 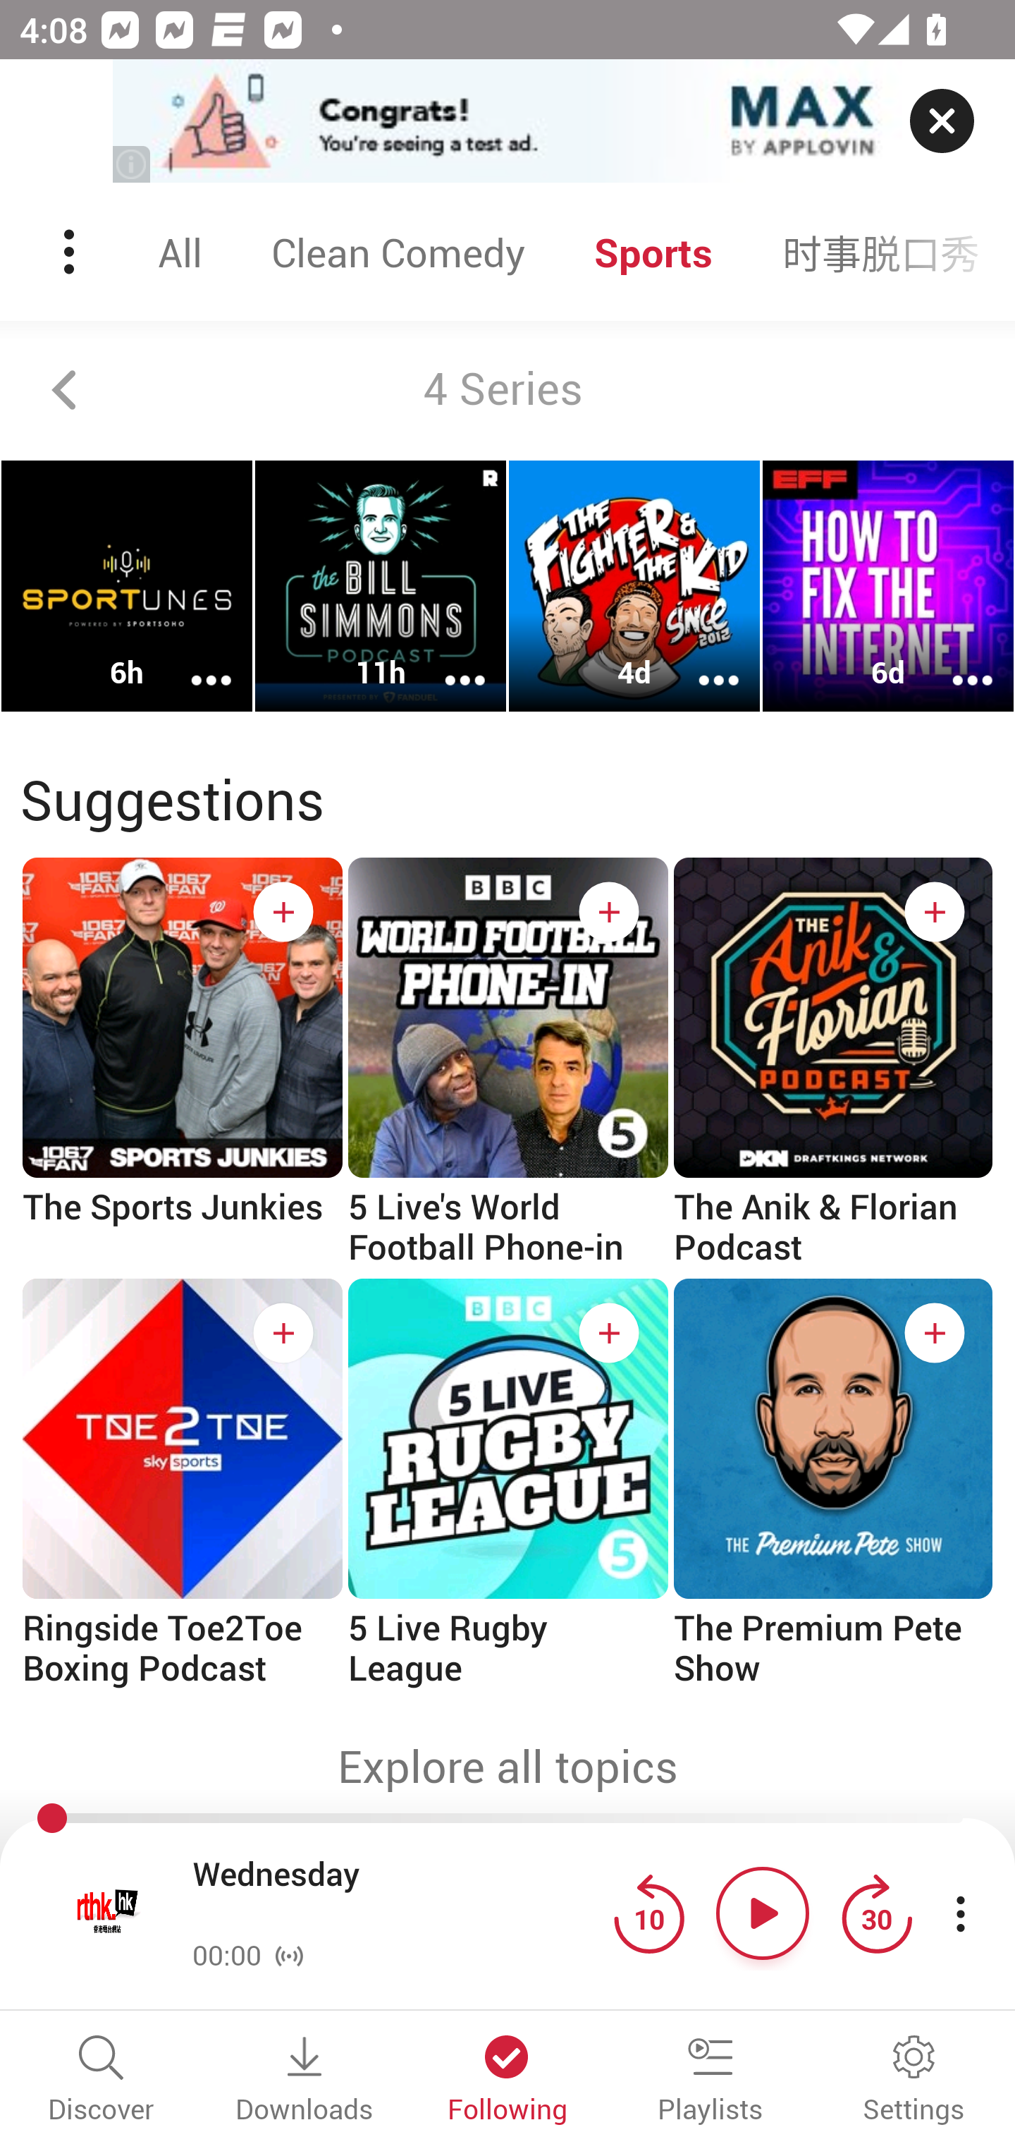 I want to click on Downloads, so click(x=304, y=2081).